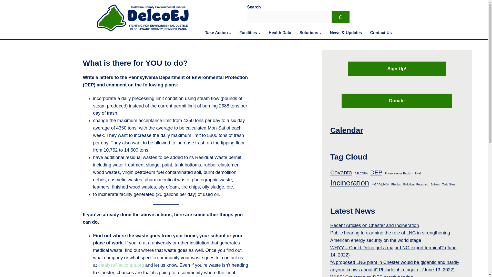  Describe the element at coordinates (418, 173) in the screenshot. I see `Ewall` at that location.